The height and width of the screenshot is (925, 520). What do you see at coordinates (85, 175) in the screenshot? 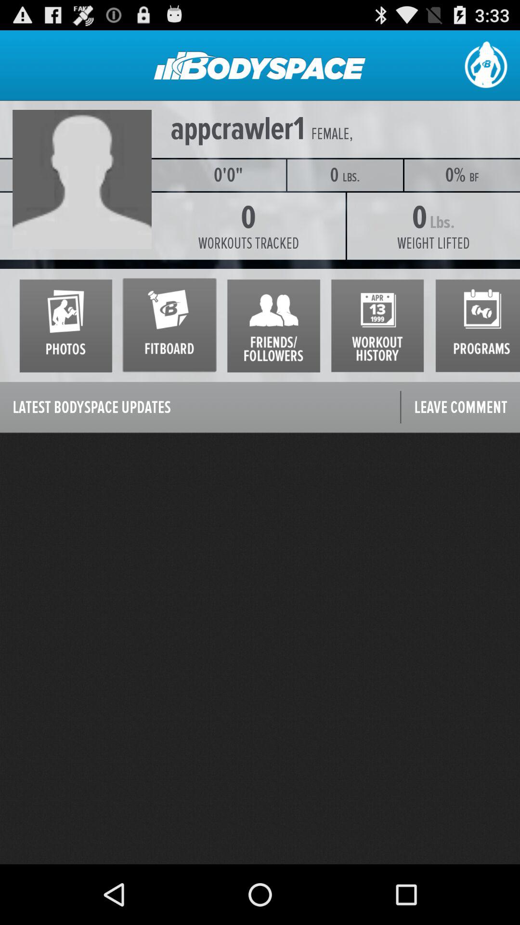
I see `launch icon below appcrawler1 item` at bounding box center [85, 175].